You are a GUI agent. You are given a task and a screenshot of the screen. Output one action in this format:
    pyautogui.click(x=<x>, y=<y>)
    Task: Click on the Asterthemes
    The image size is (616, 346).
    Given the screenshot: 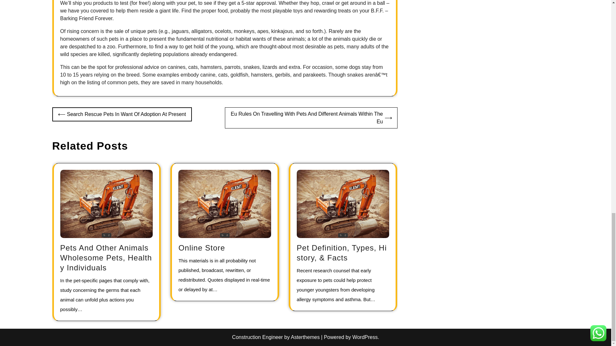 What is the action you would take?
    pyautogui.click(x=305, y=337)
    